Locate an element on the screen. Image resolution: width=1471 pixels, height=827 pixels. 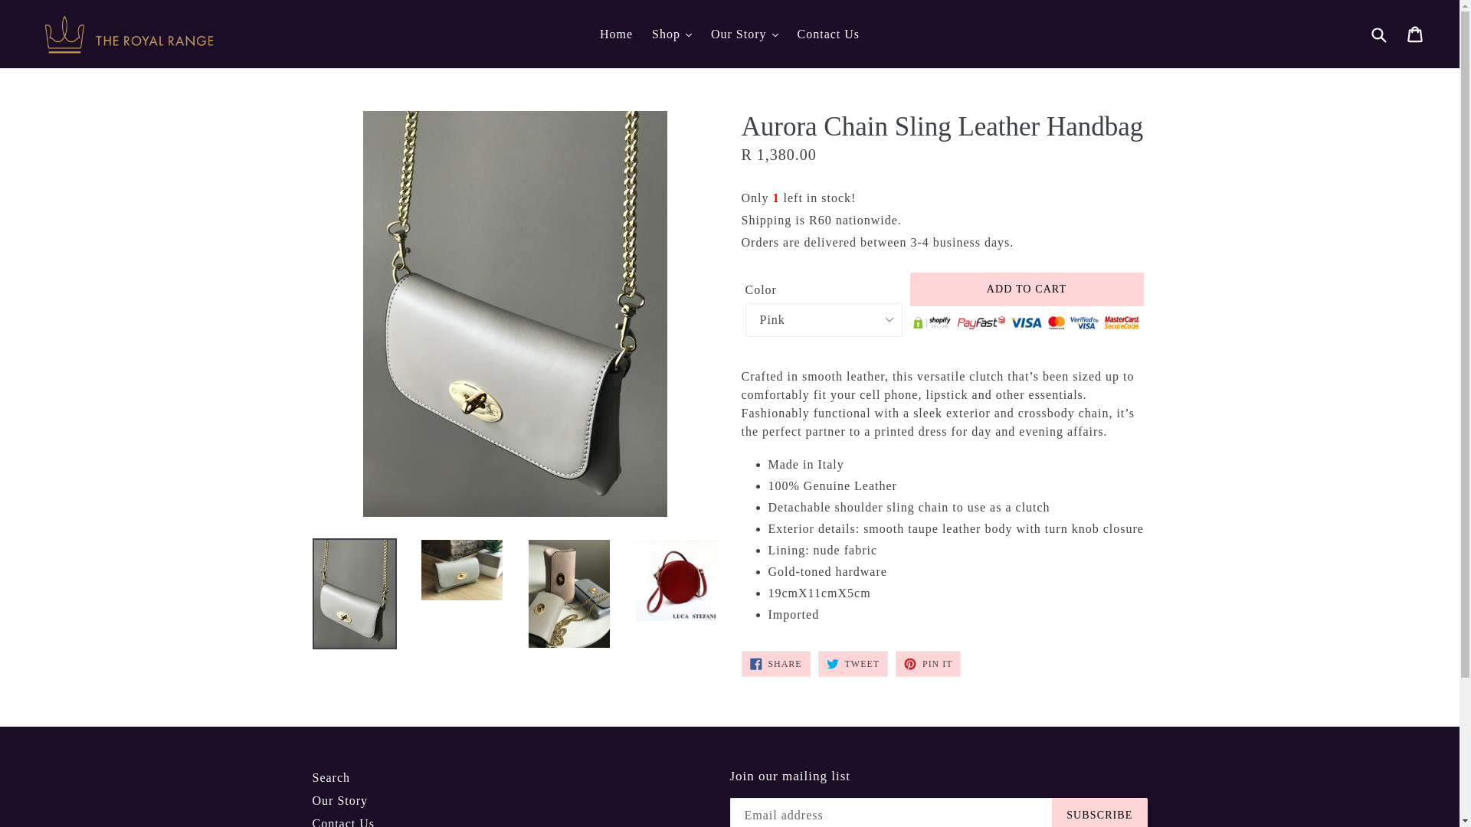
Home is located at coordinates (616, 34).